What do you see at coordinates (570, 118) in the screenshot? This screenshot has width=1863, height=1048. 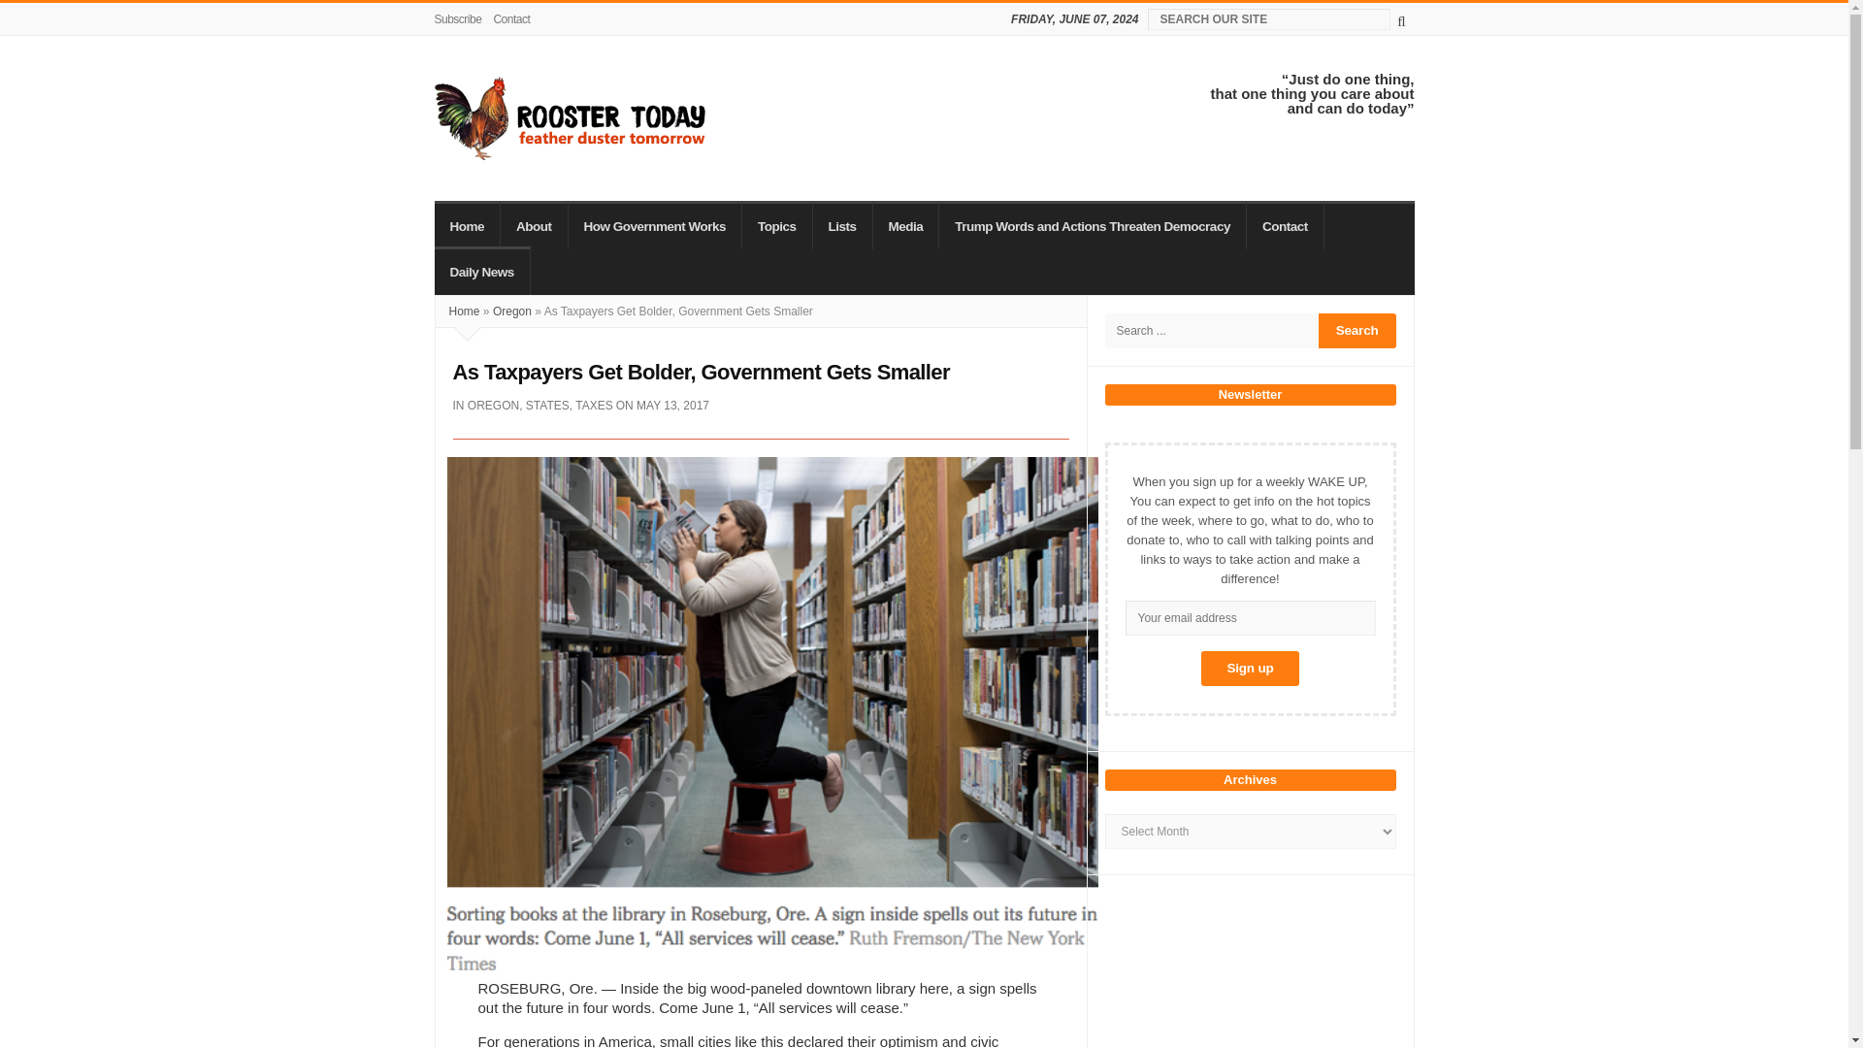 I see `Rooster Today` at bounding box center [570, 118].